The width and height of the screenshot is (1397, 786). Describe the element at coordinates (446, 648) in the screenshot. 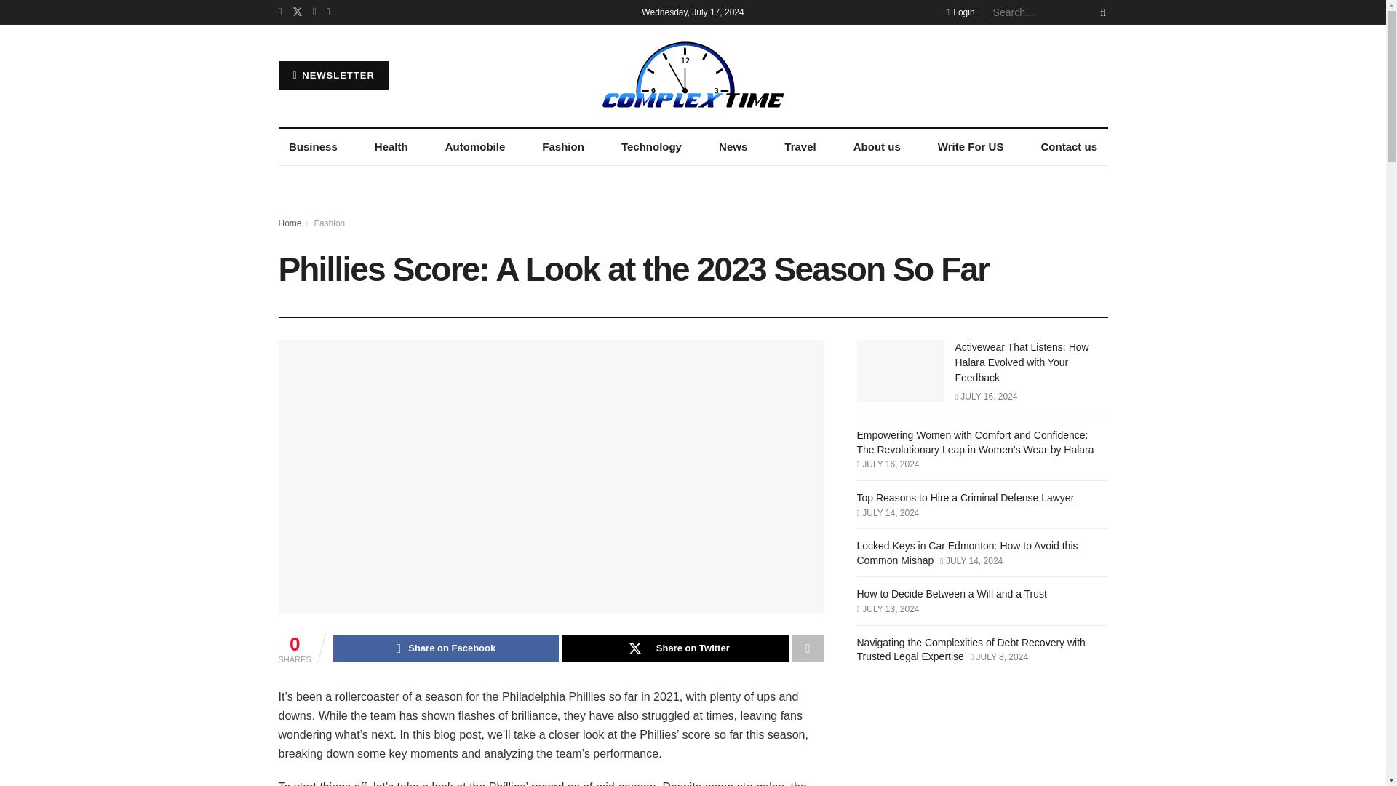

I see `Share on Facebook` at that location.